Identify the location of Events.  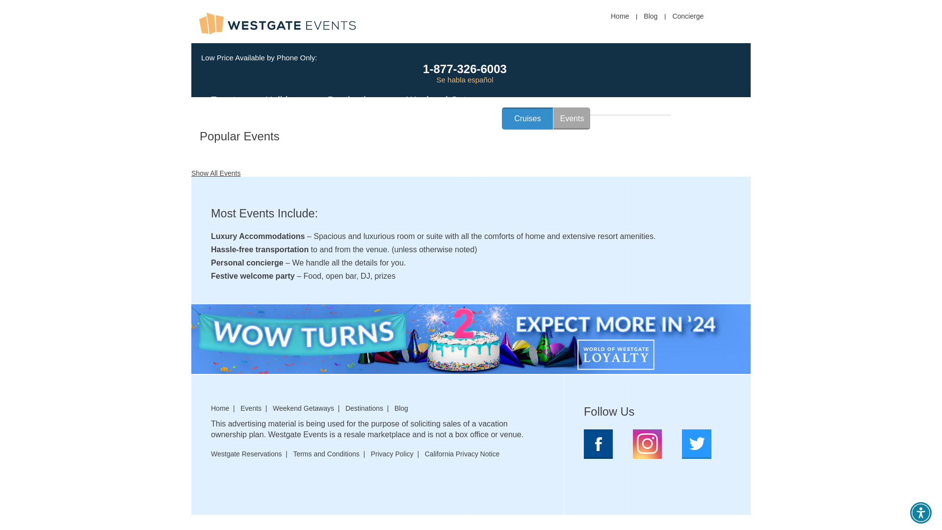
(229, 100).